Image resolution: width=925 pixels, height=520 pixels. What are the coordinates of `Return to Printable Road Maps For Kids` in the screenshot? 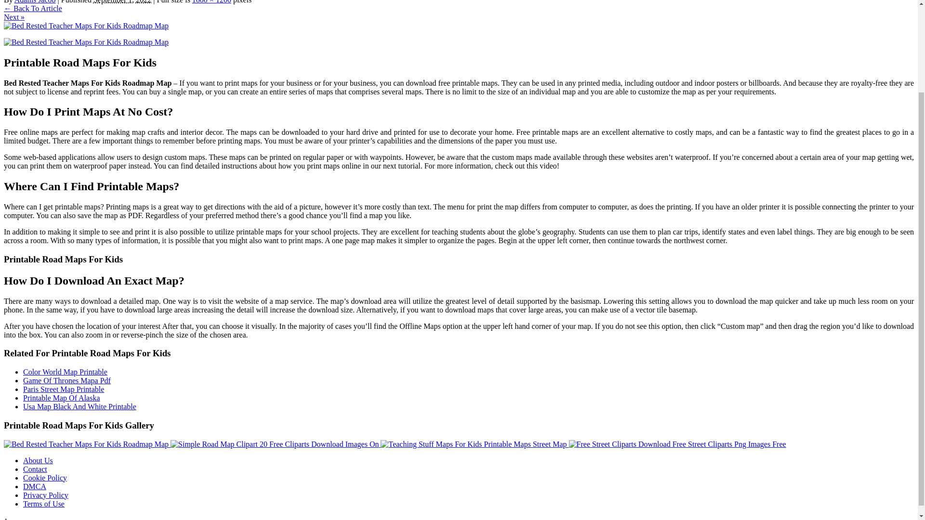 It's located at (33, 8).